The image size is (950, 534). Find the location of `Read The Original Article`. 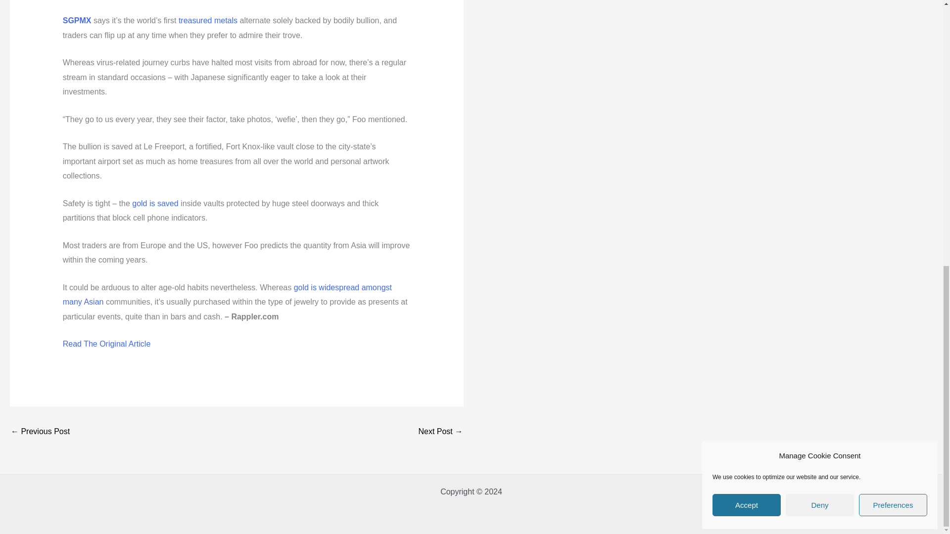

Read The Original Article is located at coordinates (107, 344).